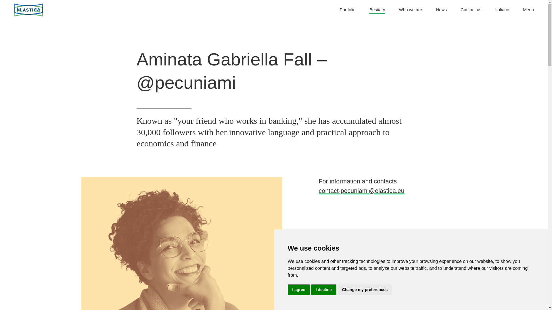 This screenshot has width=552, height=310. I want to click on Portfolio, so click(502, 10).